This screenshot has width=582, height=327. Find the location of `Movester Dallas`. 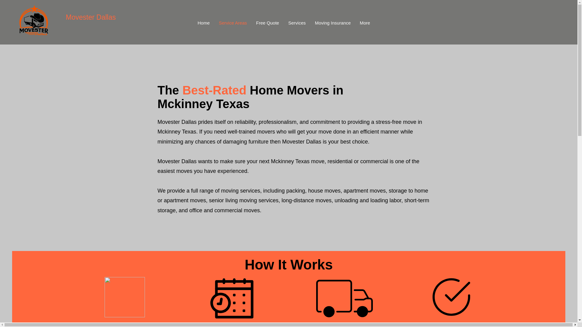

Movester Dallas is located at coordinates (91, 17).